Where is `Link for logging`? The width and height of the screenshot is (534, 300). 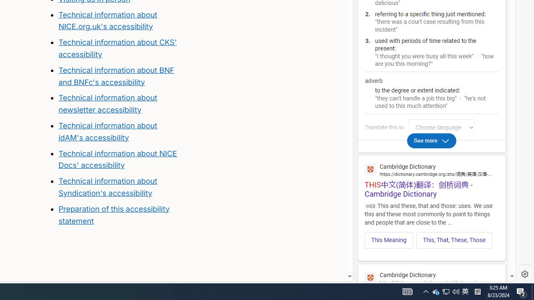 Link for logging is located at coordinates (444, 127).